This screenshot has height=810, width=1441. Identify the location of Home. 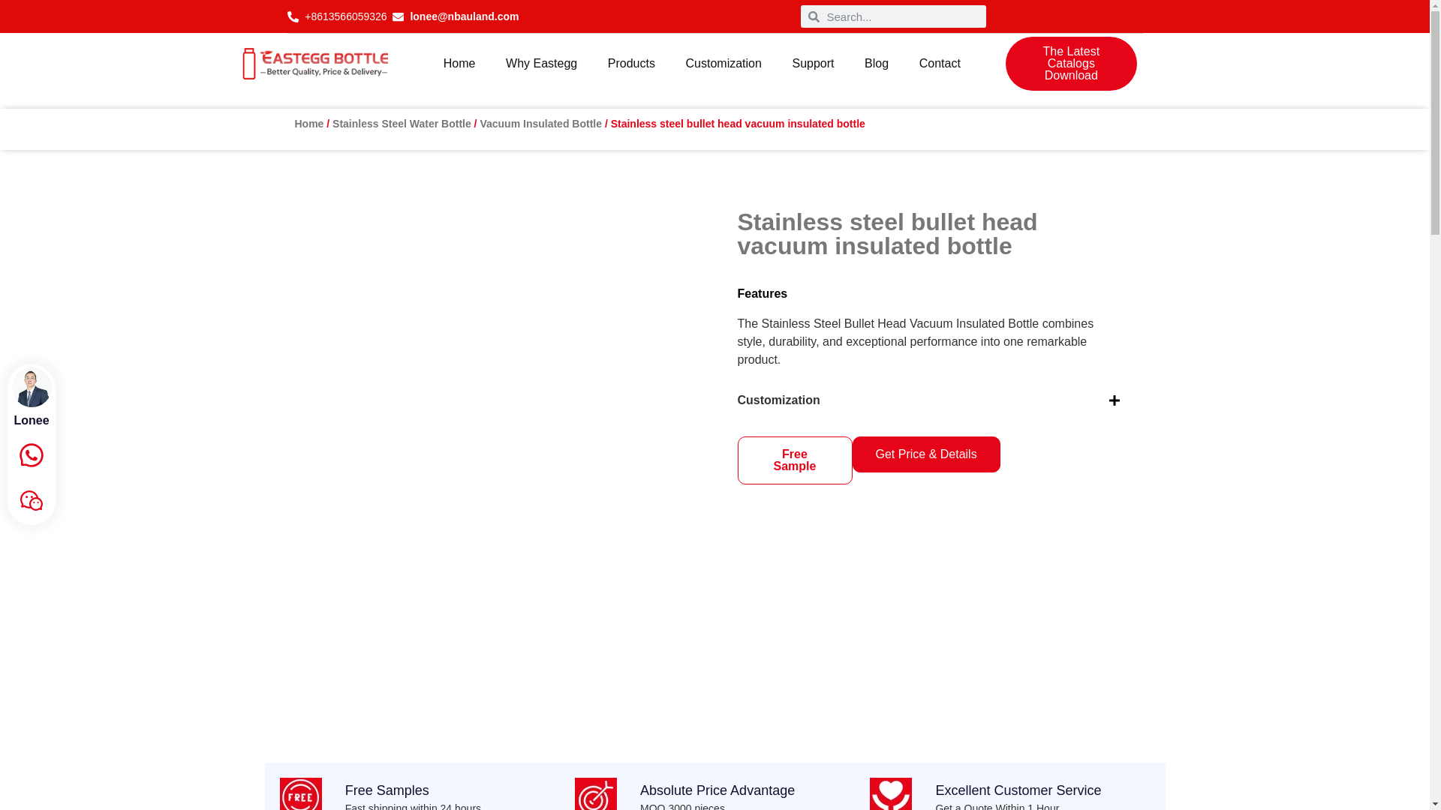
(459, 64).